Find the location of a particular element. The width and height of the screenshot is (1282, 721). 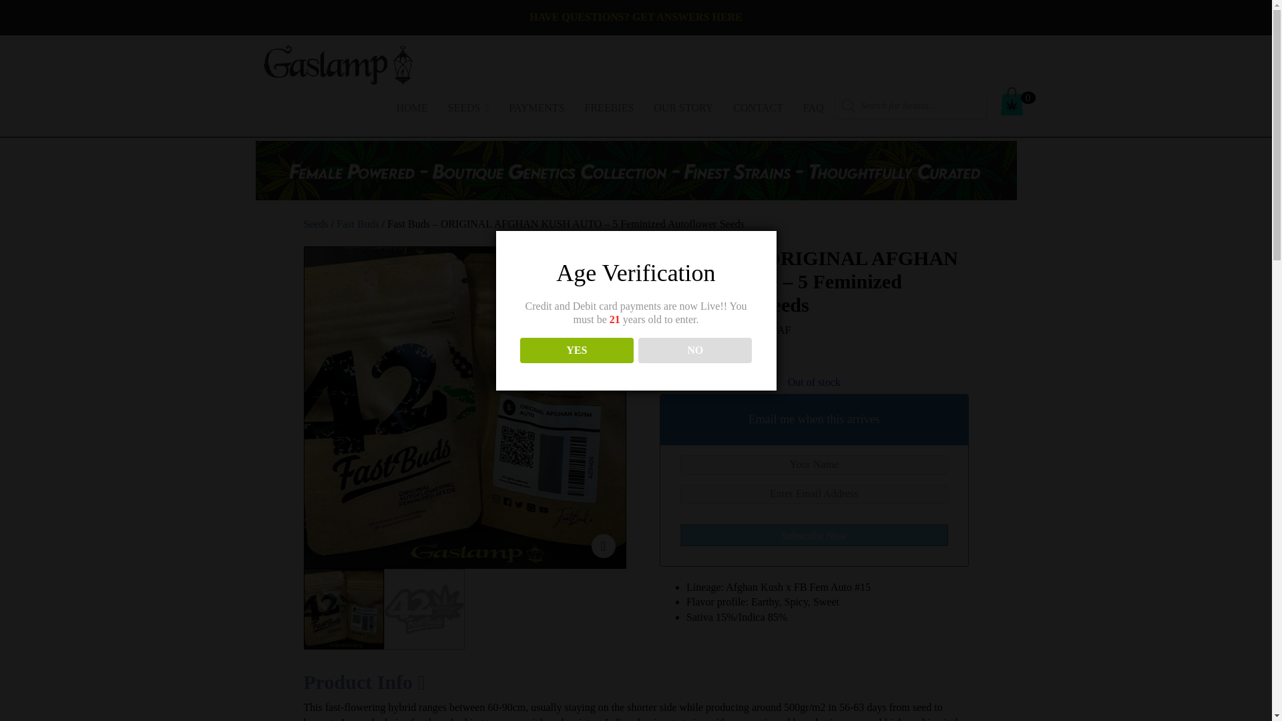

Subscribe Now is located at coordinates (813, 535).